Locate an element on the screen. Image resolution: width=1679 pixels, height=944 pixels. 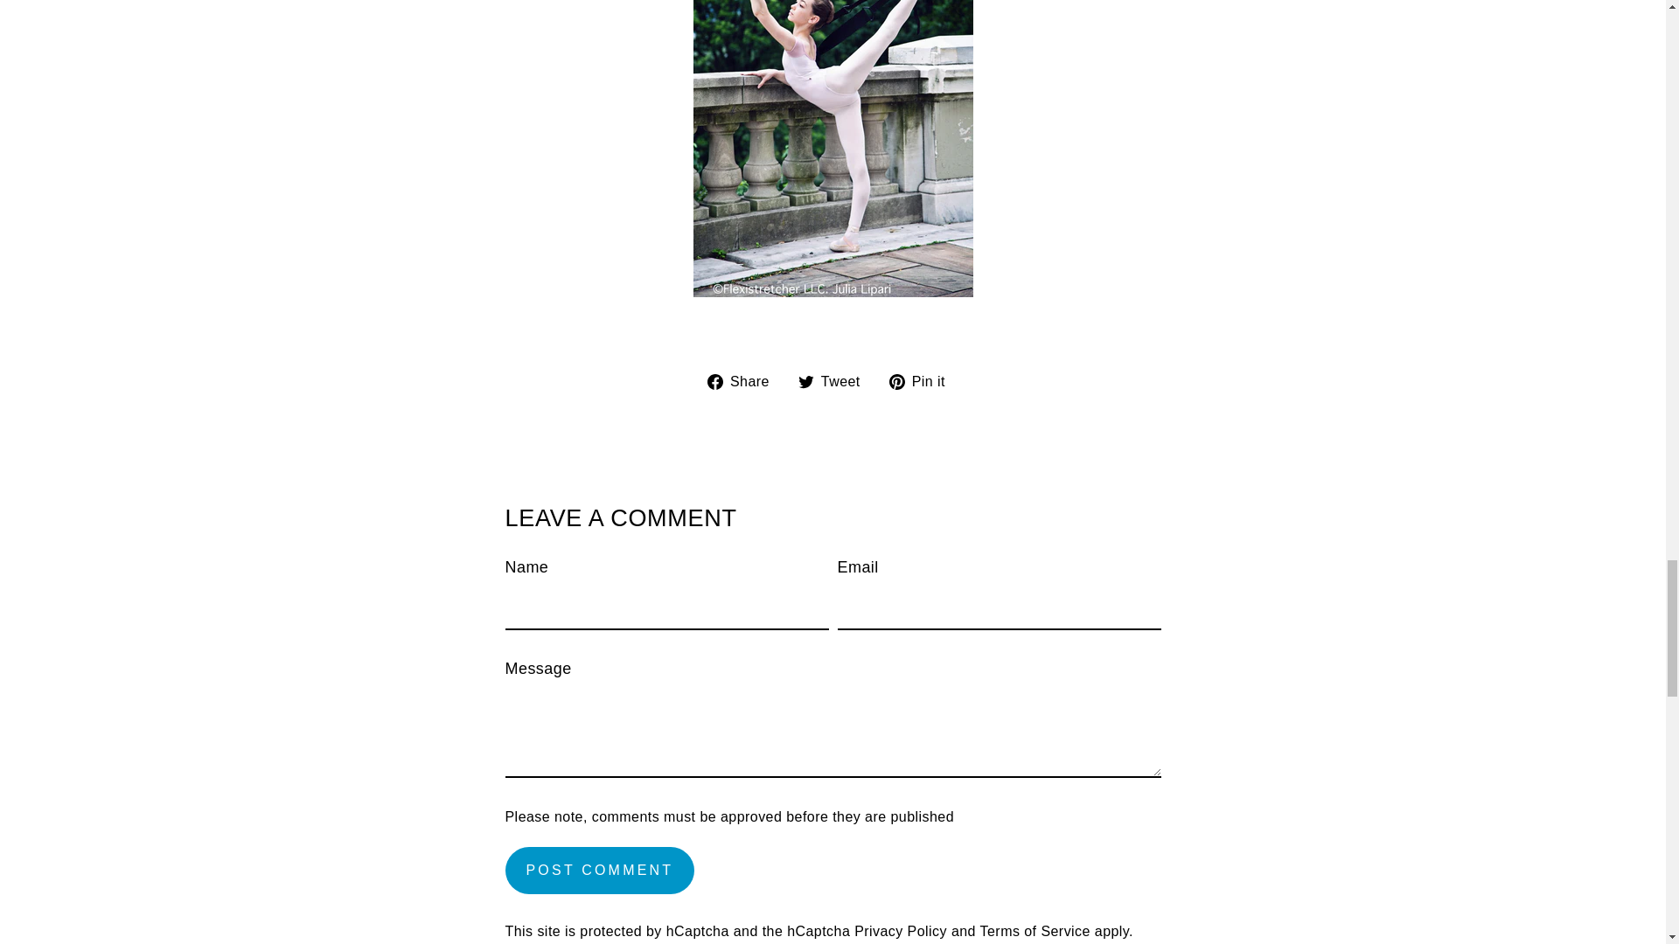
twitter is located at coordinates (806, 381).